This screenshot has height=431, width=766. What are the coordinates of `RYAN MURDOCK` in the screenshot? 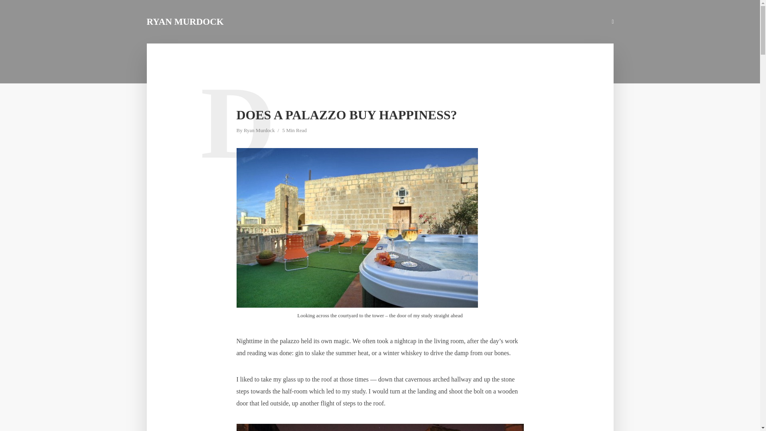 It's located at (185, 22).